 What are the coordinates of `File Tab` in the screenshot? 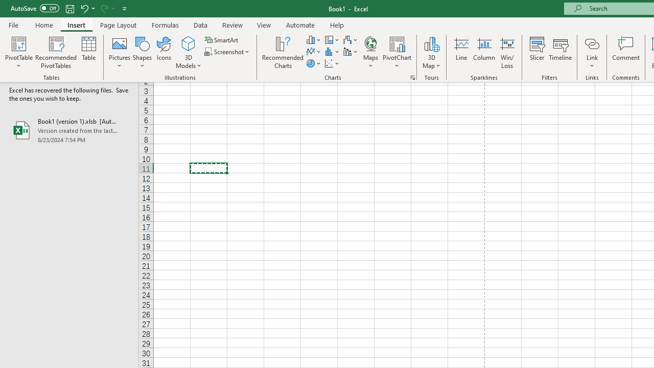 It's located at (13, 25).